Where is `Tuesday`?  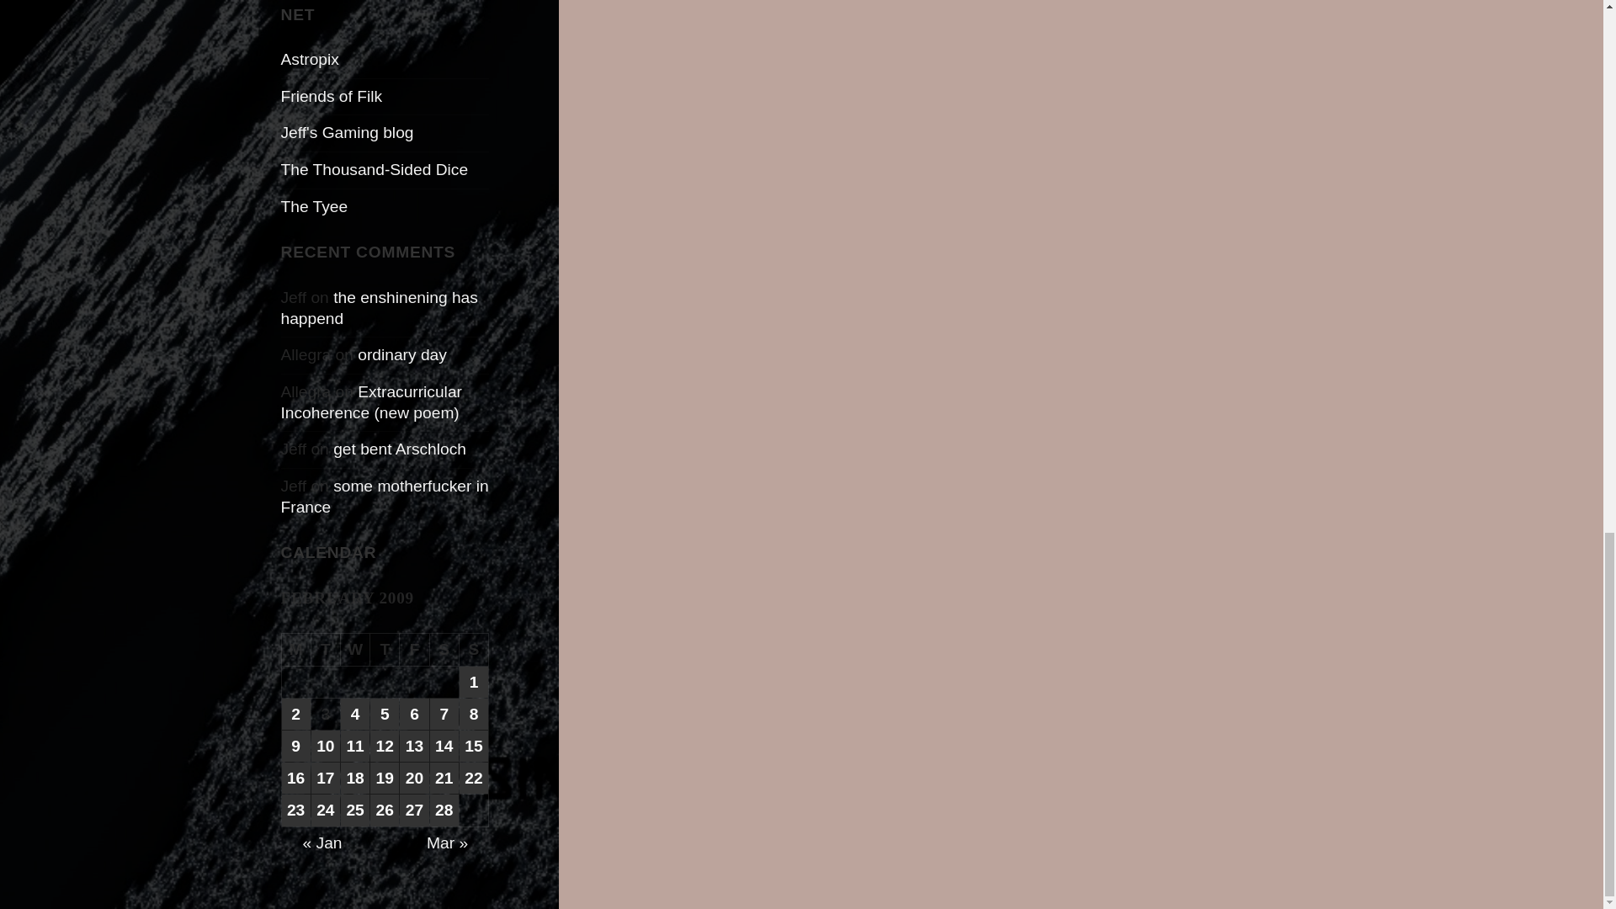 Tuesday is located at coordinates (327, 649).